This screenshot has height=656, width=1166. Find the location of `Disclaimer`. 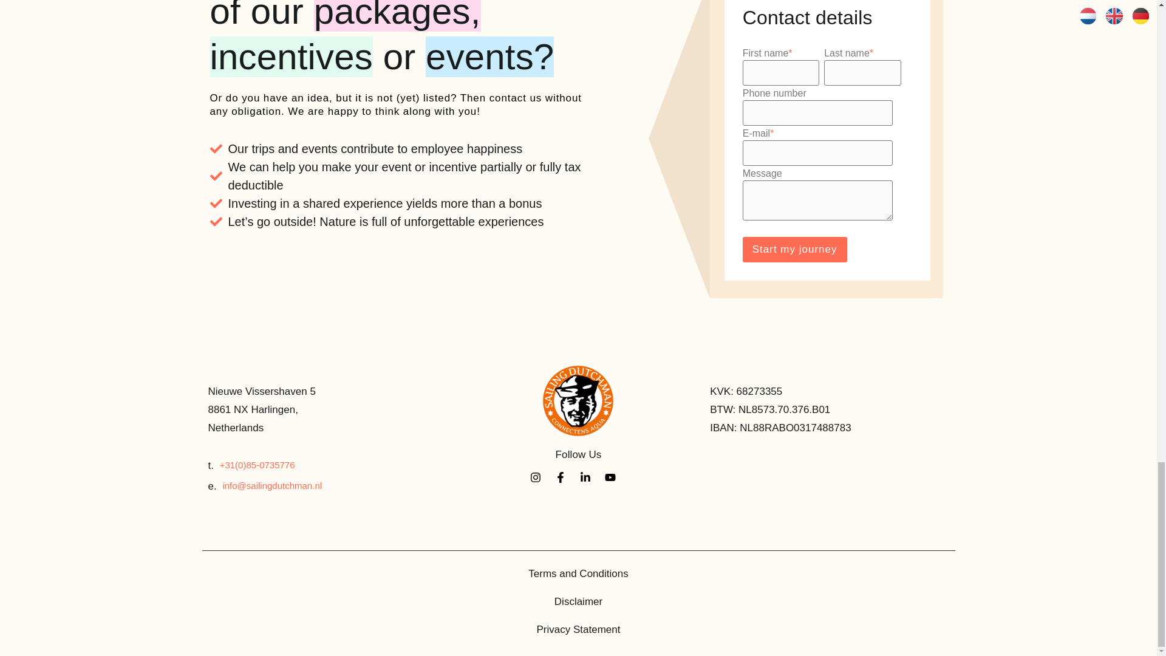

Disclaimer is located at coordinates (578, 601).